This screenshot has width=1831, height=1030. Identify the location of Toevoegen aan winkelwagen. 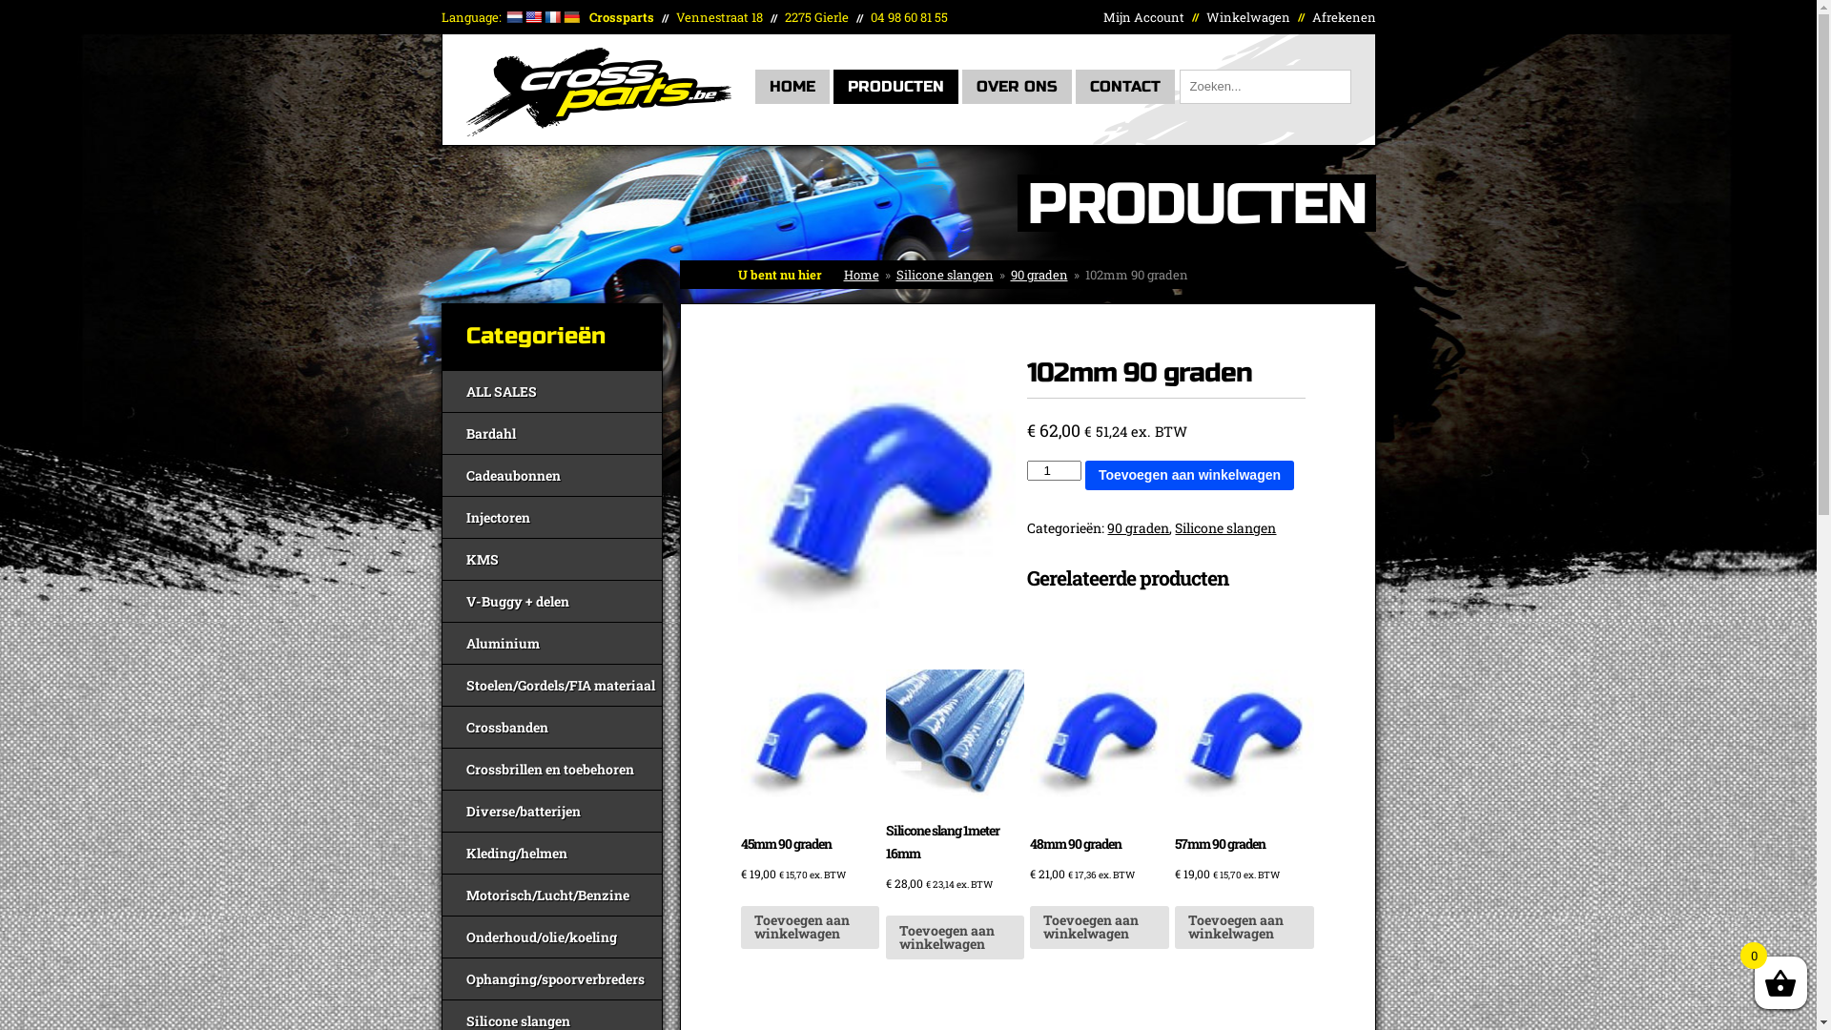
(1100, 927).